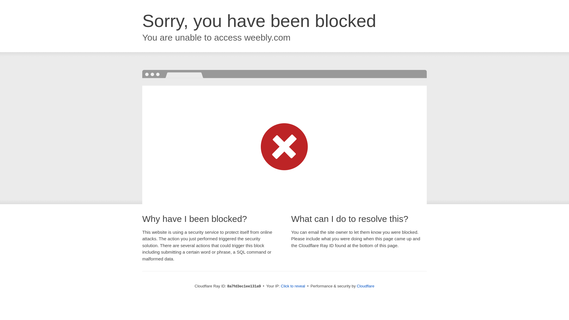  I want to click on Cloudflare, so click(365, 286).